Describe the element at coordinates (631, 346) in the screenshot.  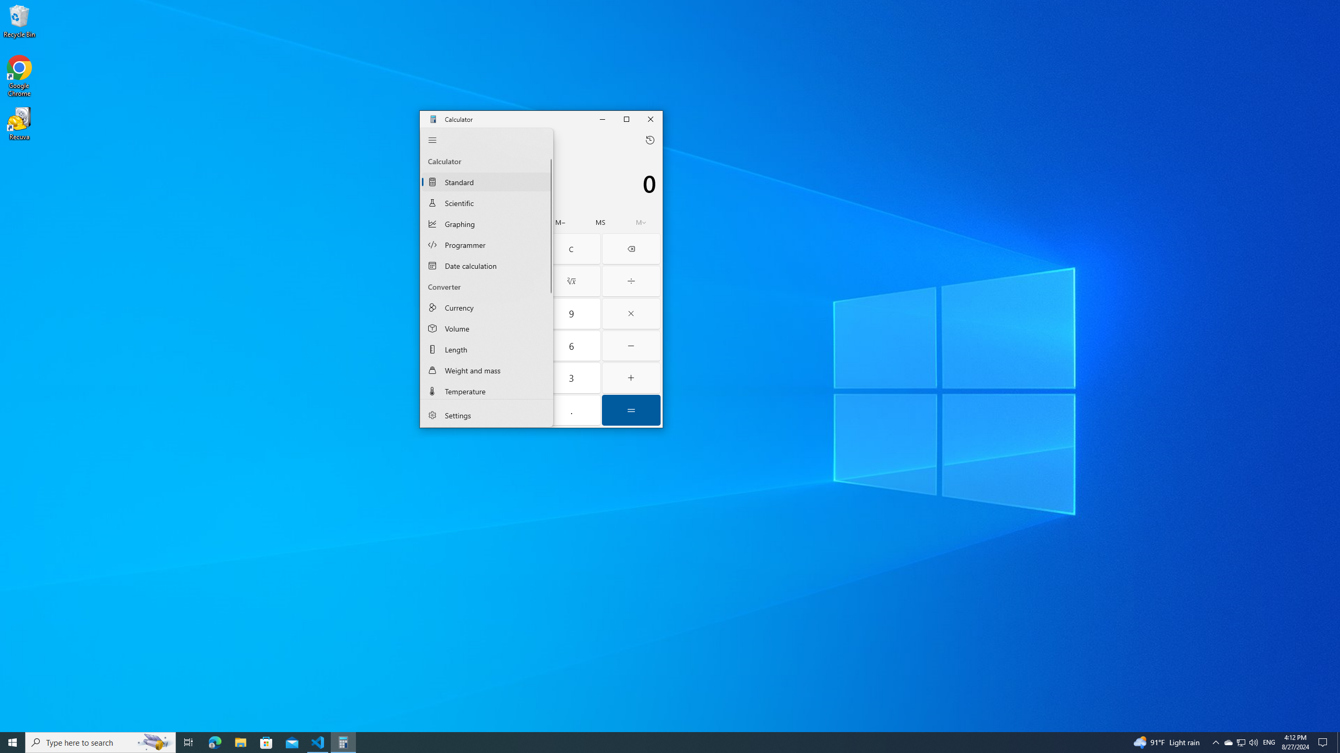
I see `Minus` at that location.